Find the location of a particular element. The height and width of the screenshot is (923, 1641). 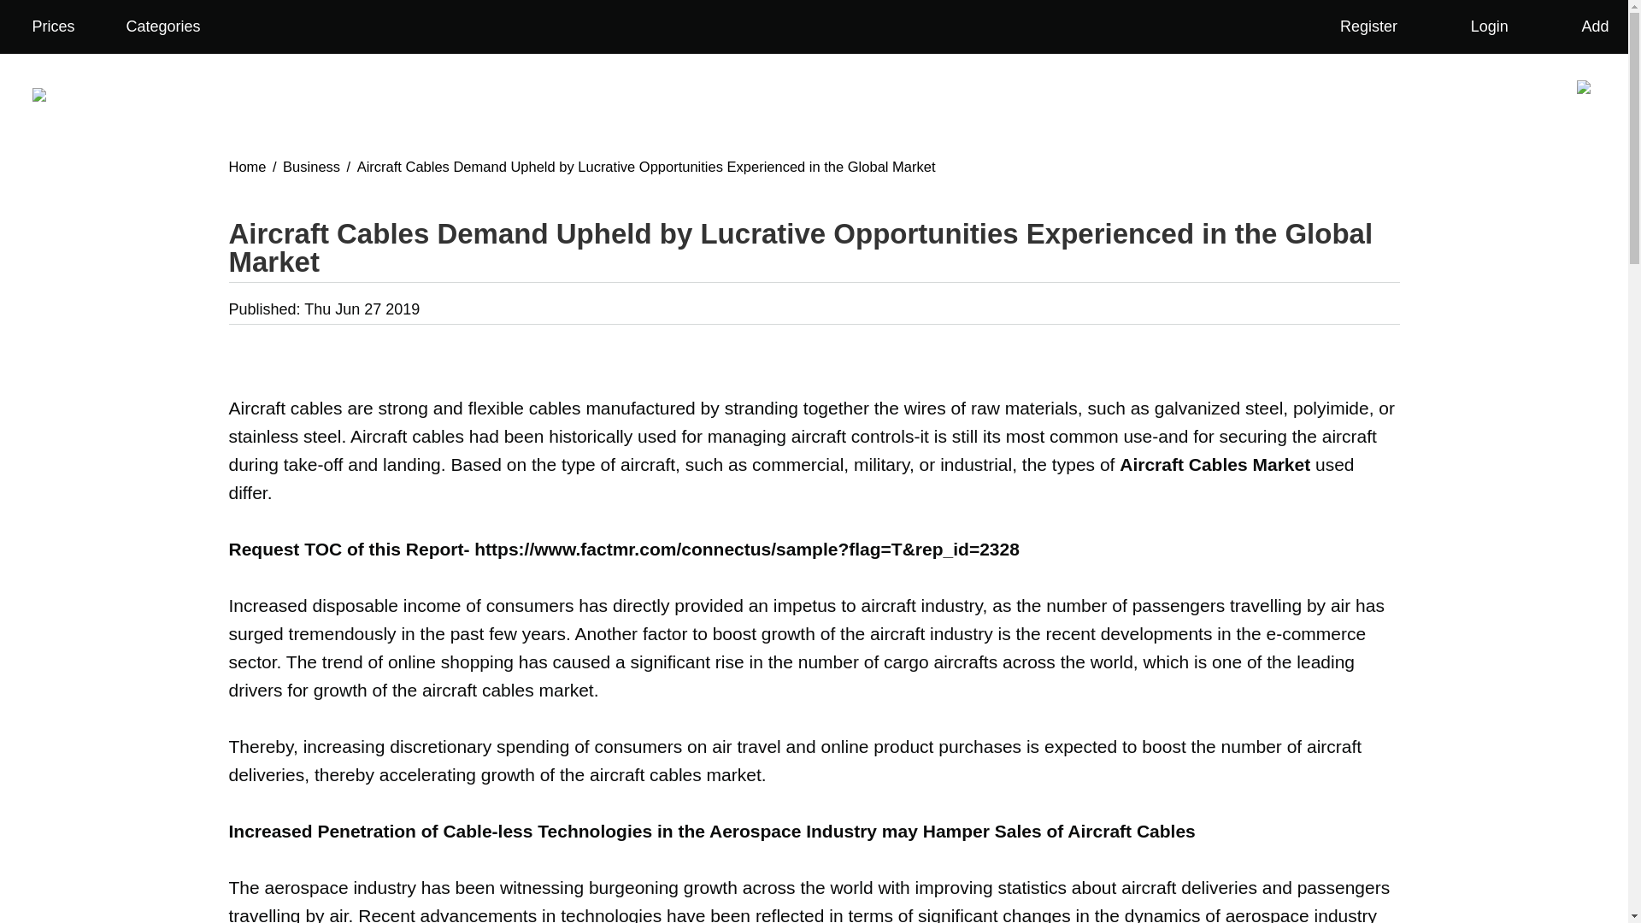

Register is located at coordinates (1357, 26).